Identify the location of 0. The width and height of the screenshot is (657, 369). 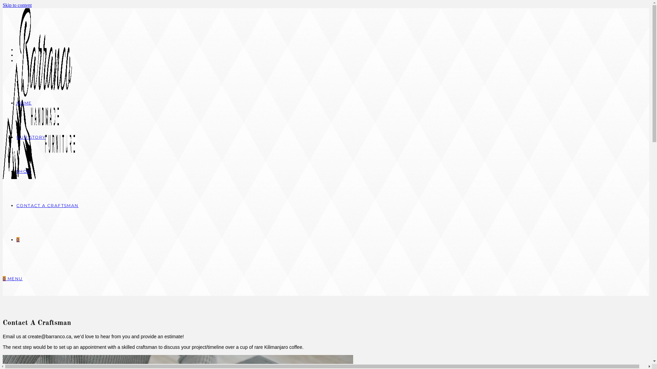
(5, 279).